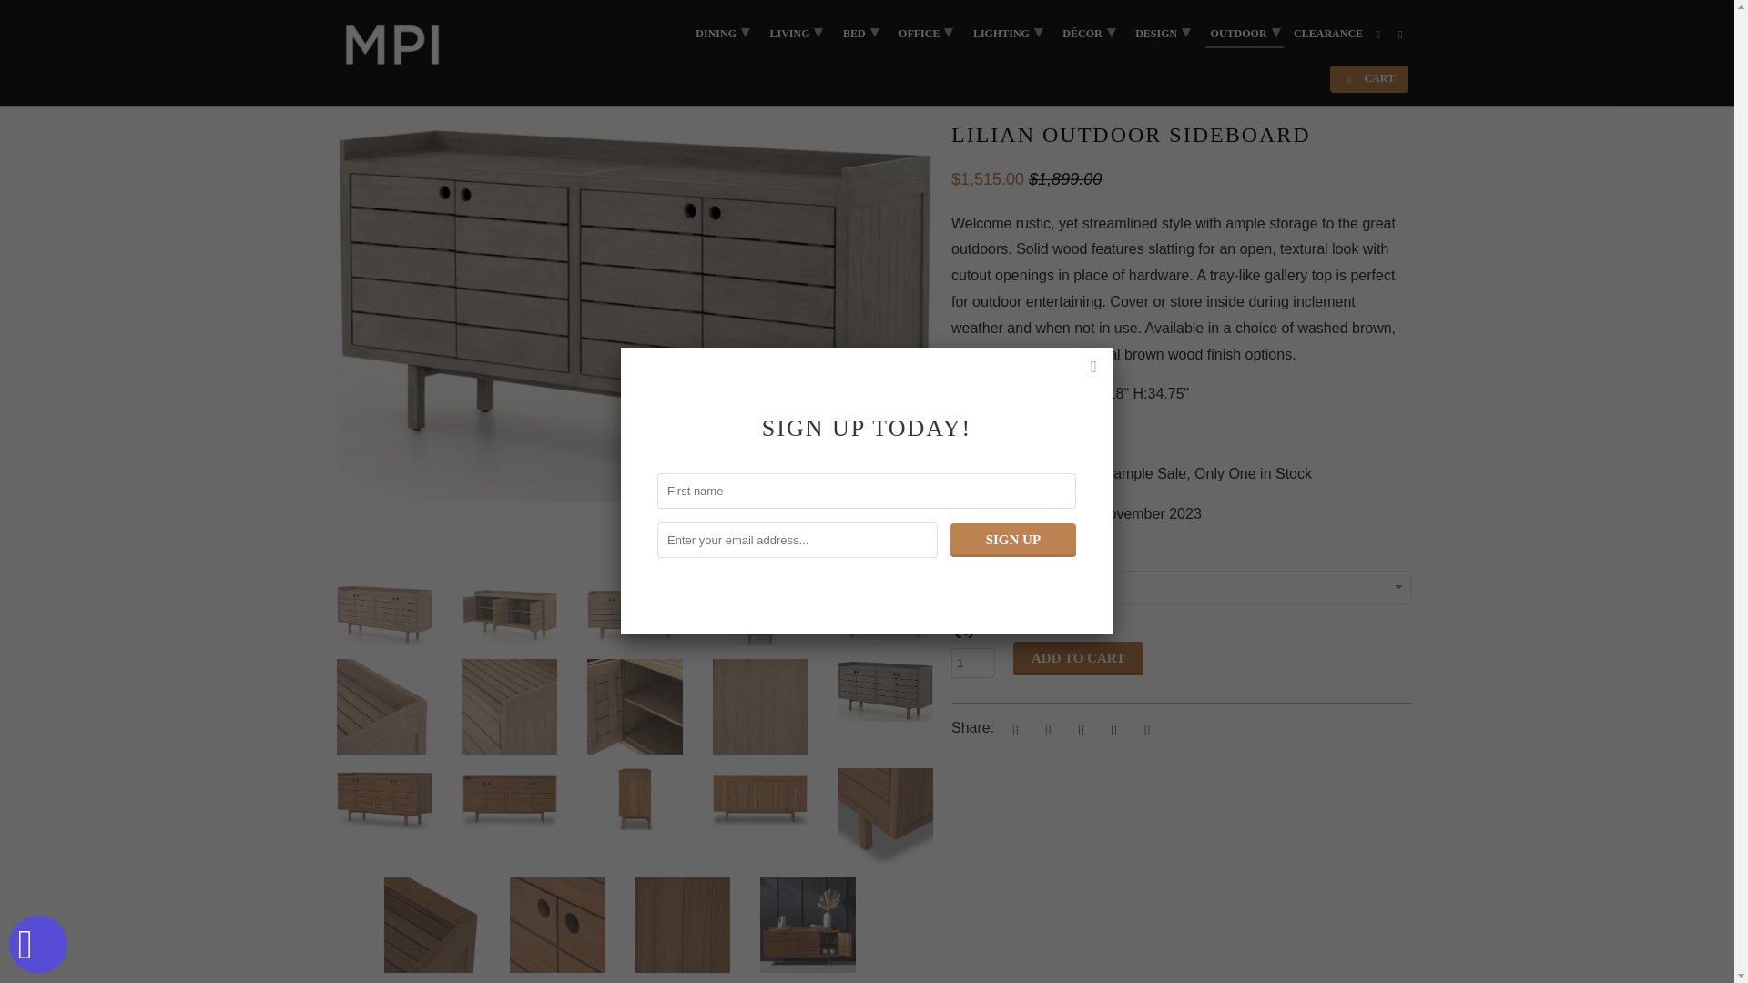  Describe the element at coordinates (453, 75) in the screenshot. I see `Outdoor - Storage` at that location.